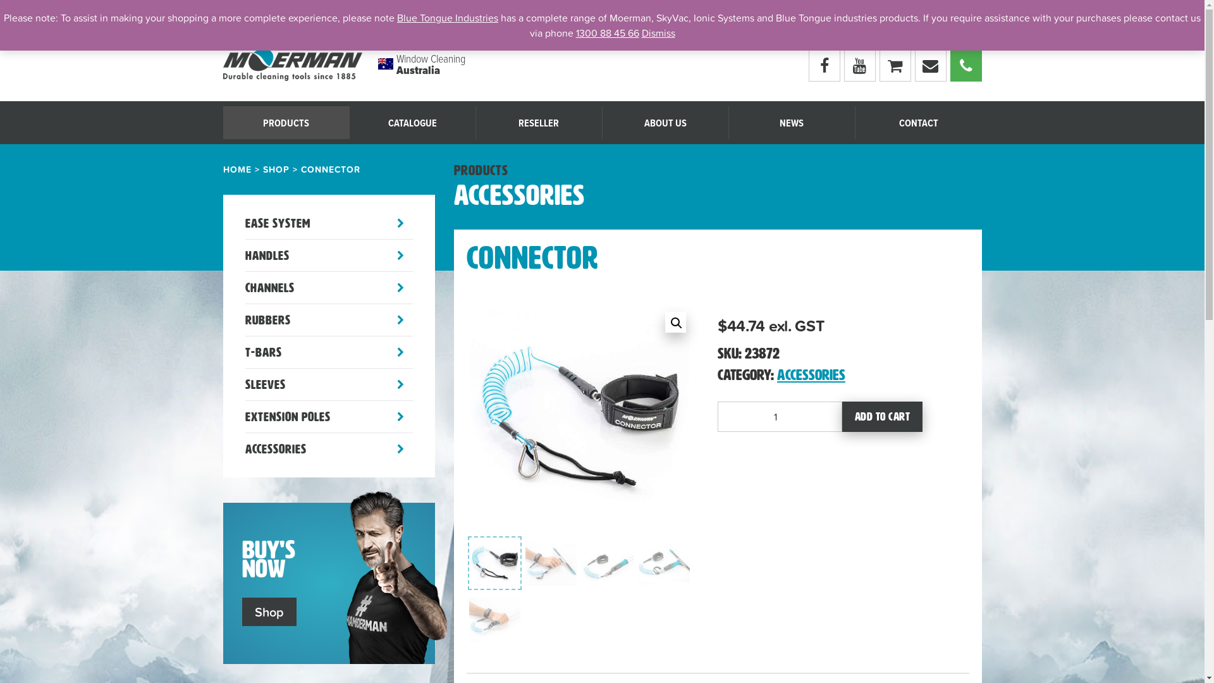 This screenshot has width=1214, height=683. I want to click on toggle sub-menu, so click(400, 255).